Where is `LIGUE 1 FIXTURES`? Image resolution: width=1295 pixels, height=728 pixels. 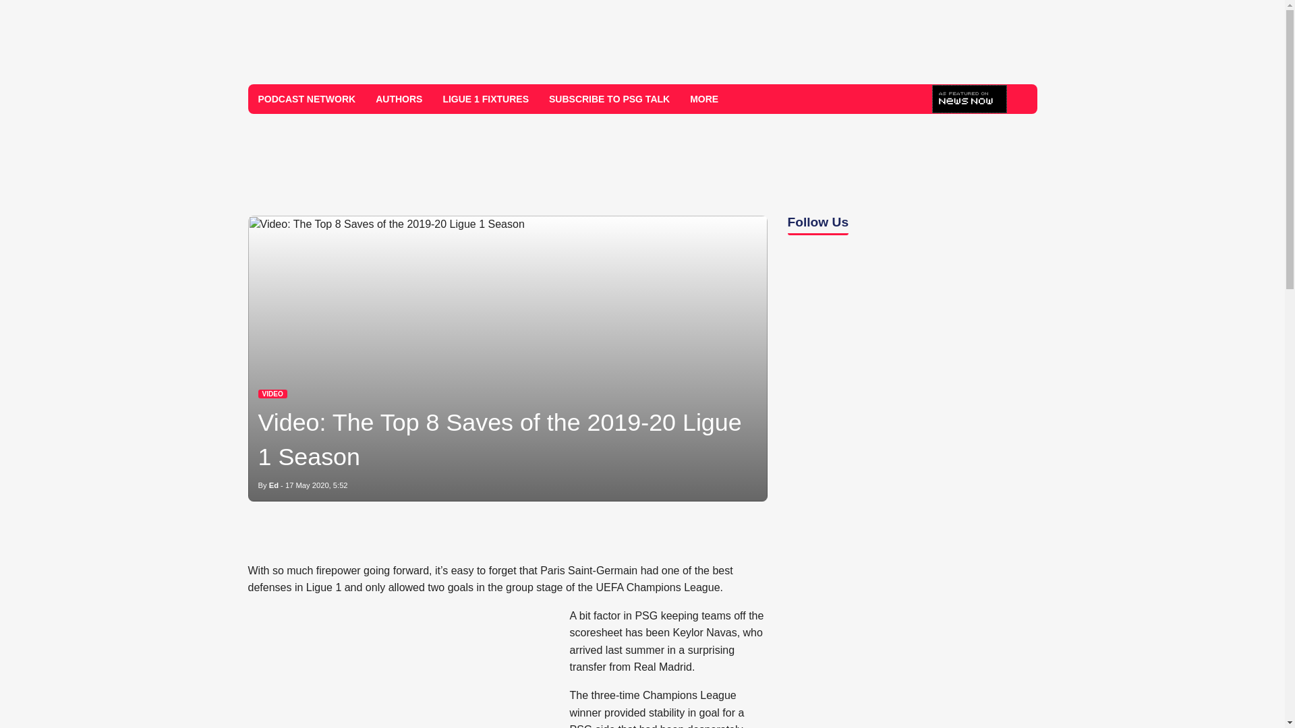 LIGUE 1 FIXTURES is located at coordinates (486, 98).